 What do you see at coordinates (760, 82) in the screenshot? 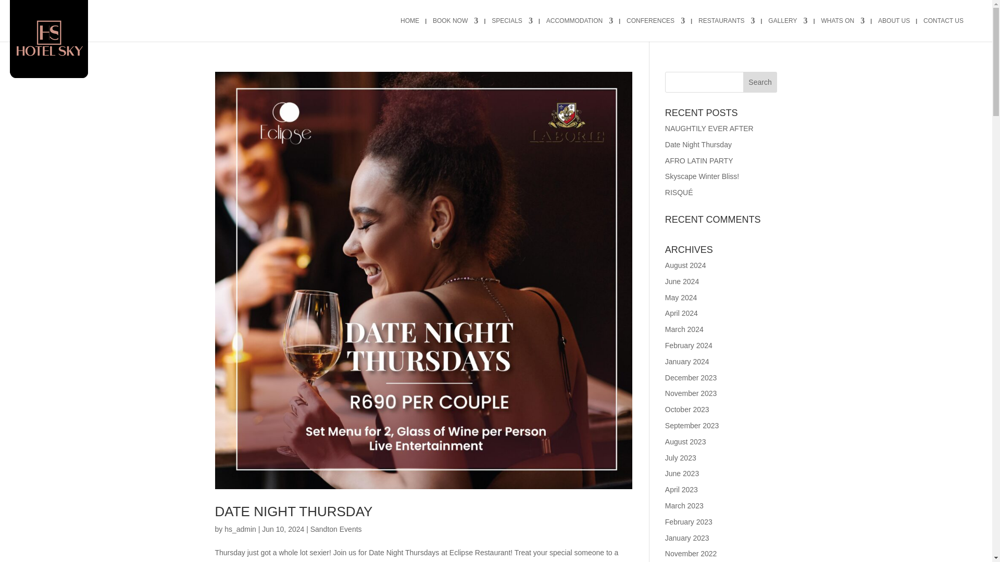
I see `Search` at bounding box center [760, 82].